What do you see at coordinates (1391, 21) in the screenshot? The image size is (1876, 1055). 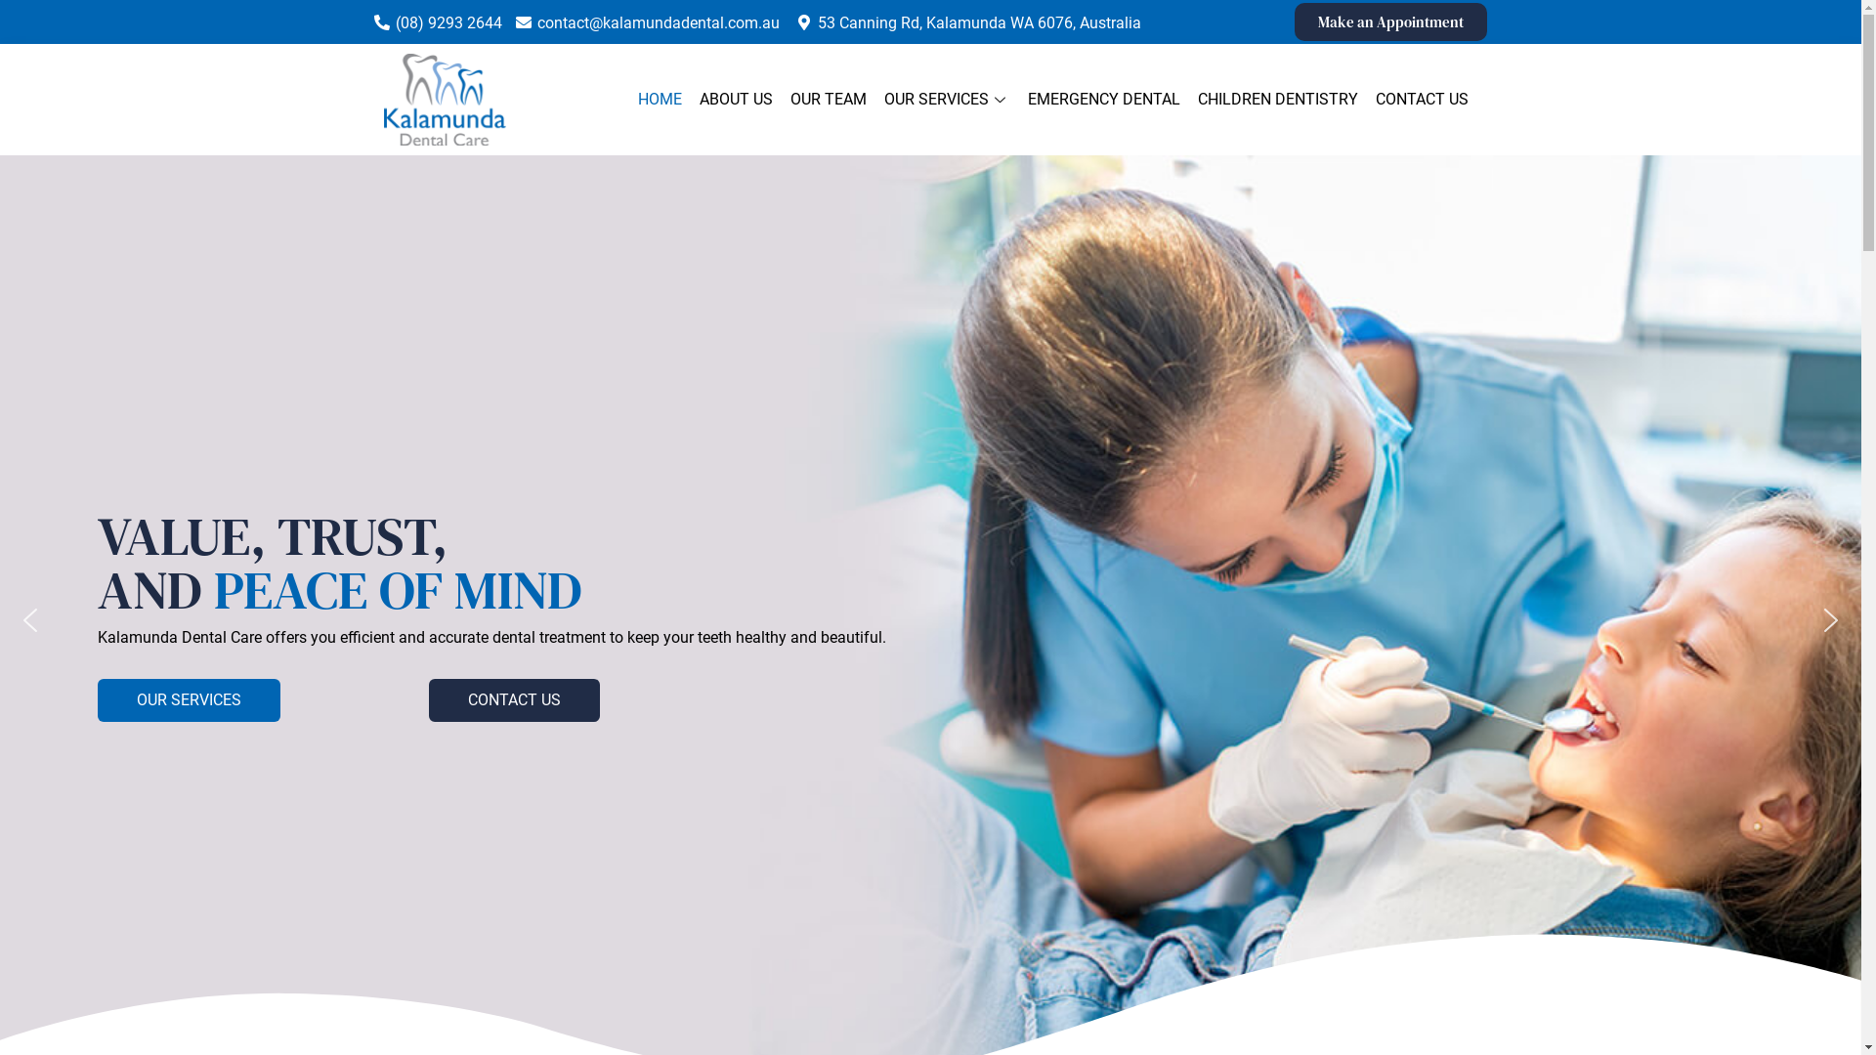 I see `Make an Appointment` at bounding box center [1391, 21].